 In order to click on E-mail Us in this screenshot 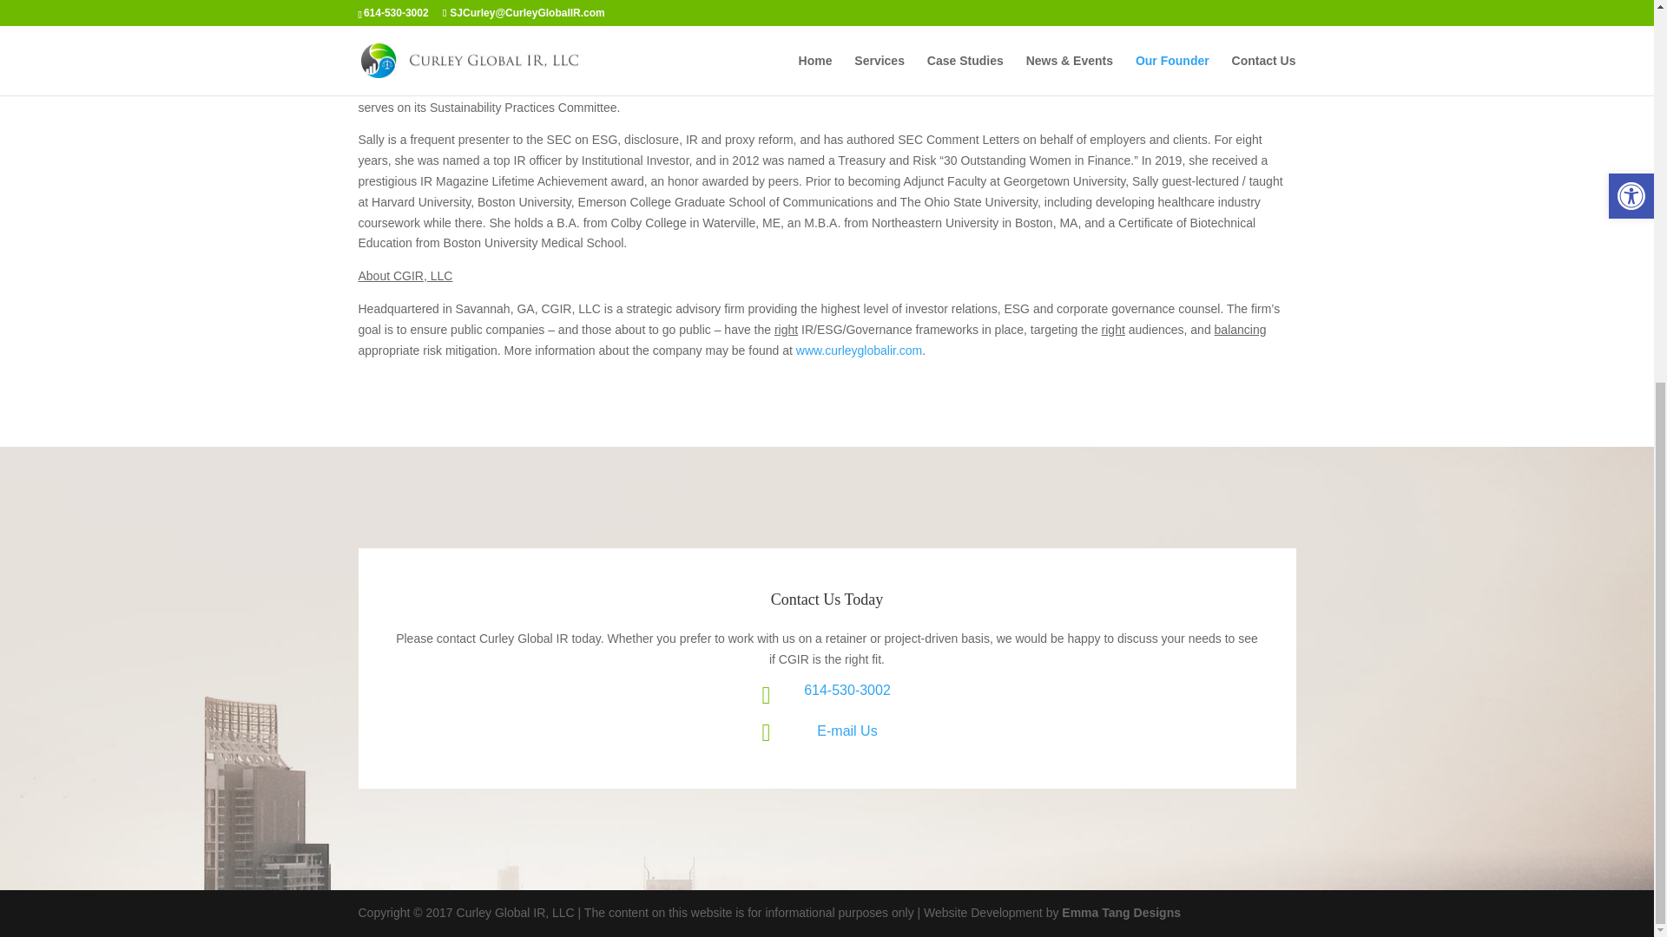, I will do `click(846, 731)`.